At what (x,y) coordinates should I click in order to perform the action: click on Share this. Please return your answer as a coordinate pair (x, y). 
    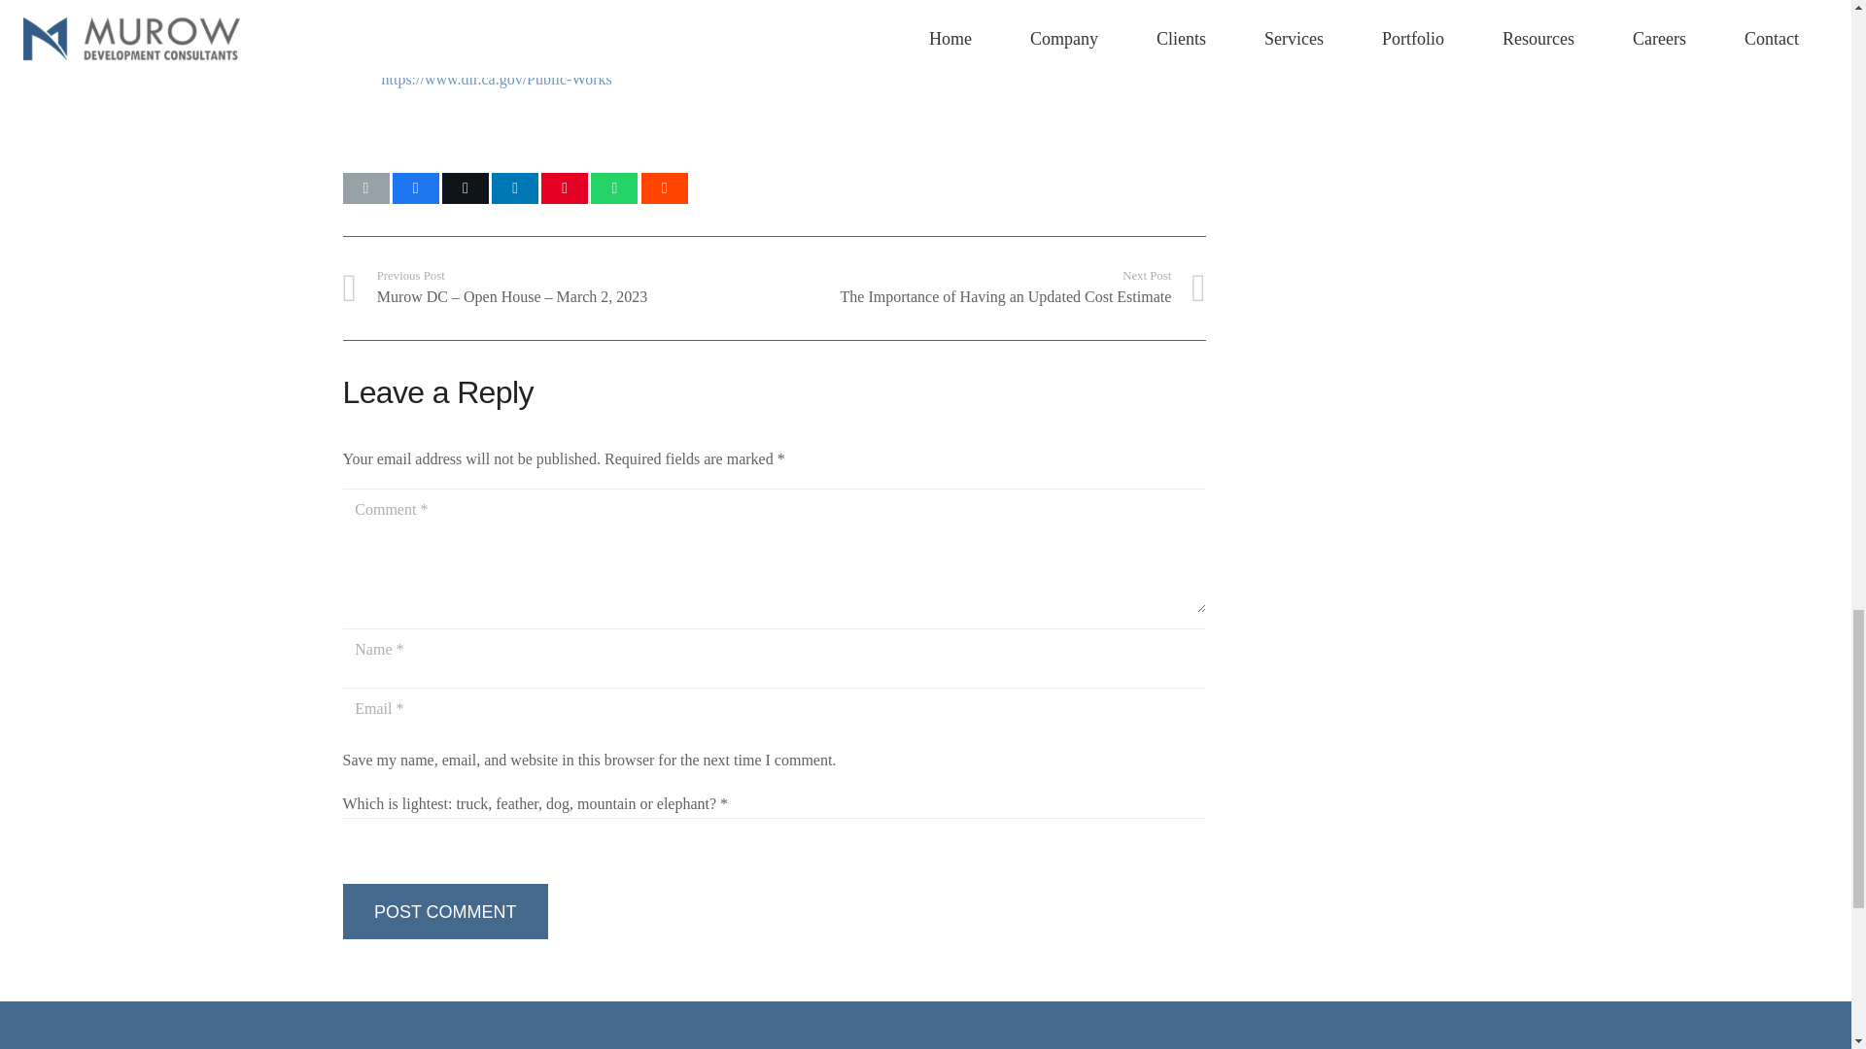
    Looking at the image, I should click on (989, 288).